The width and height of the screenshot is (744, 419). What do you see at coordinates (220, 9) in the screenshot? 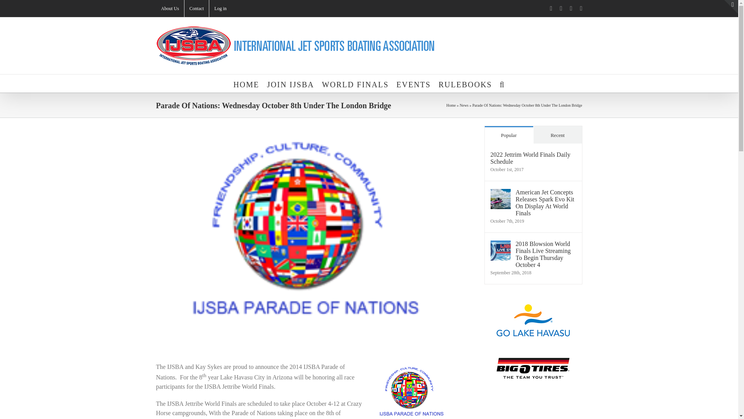
I see `Log in` at bounding box center [220, 9].